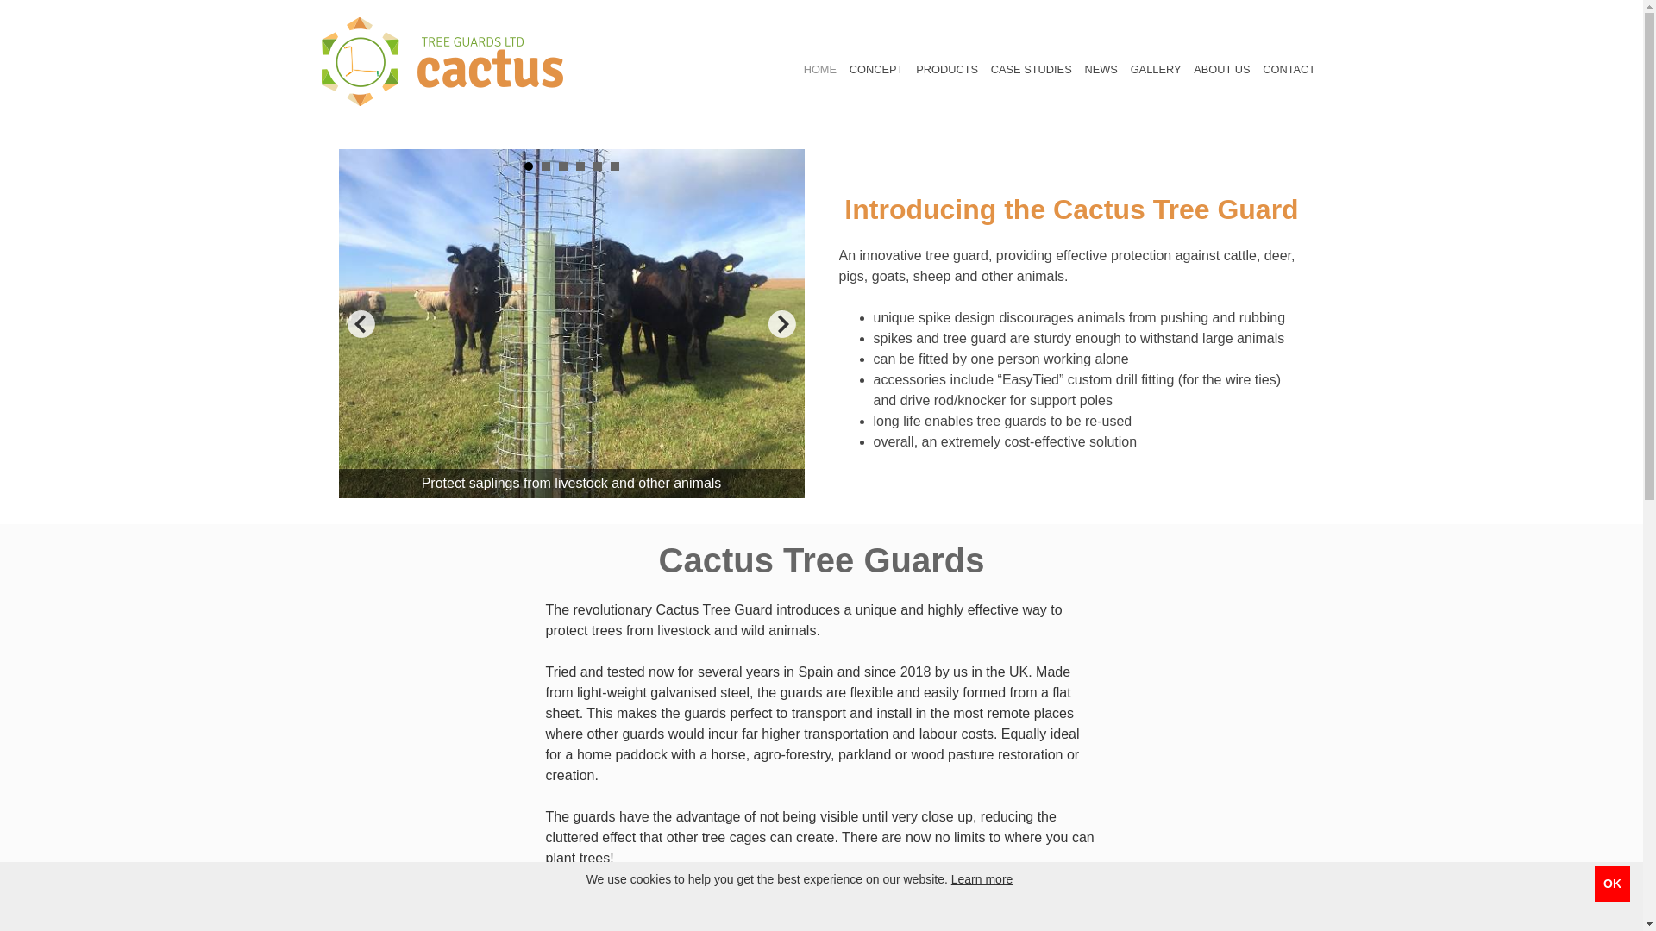 This screenshot has width=1656, height=931. Describe the element at coordinates (563, 166) in the screenshot. I see `3` at that location.